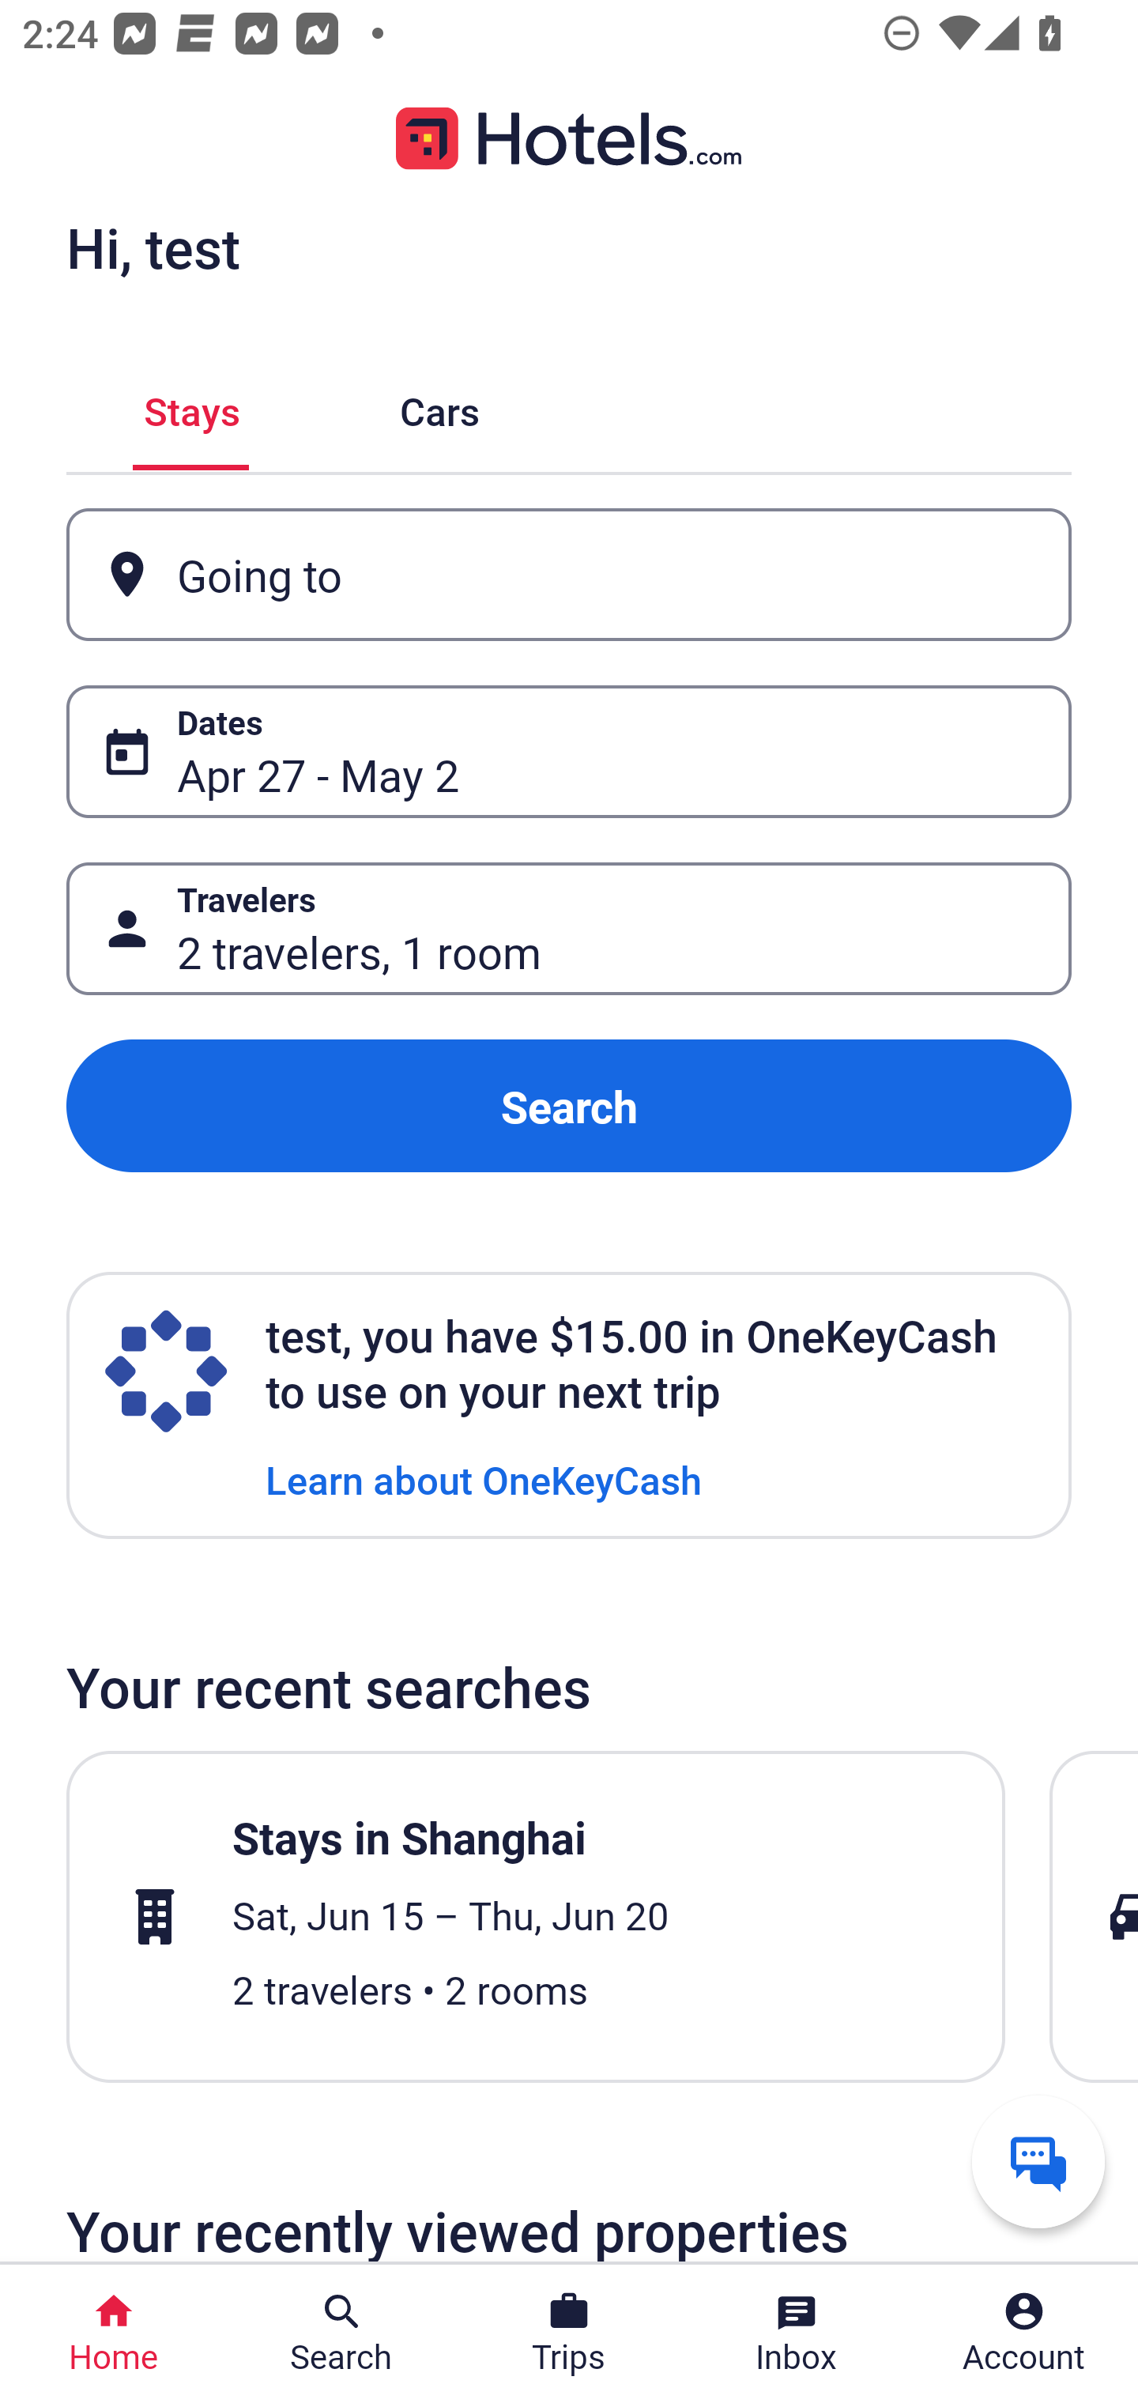 The width and height of the screenshot is (1138, 2403). What do you see at coordinates (484, 1478) in the screenshot?
I see `Learn about OneKeyCash Learn about OneKeyCash Link` at bounding box center [484, 1478].